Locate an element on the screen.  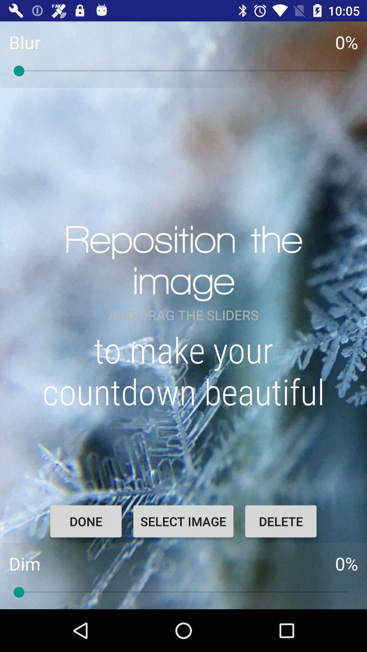
select the icon to the left of select image item is located at coordinates (86, 521).